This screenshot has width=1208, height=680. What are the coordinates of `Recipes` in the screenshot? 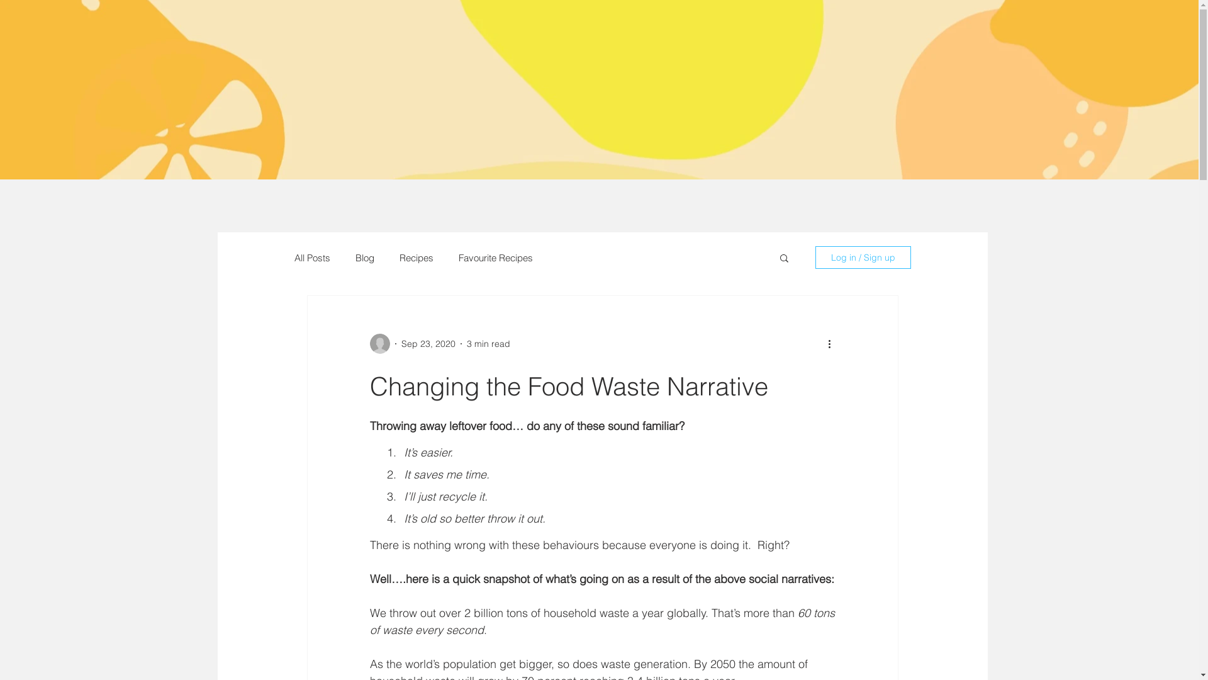 It's located at (416, 258).